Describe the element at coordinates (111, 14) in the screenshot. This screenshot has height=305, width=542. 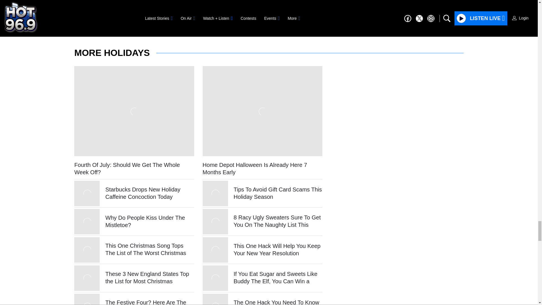
I see `Glennisha Morgan` at that location.